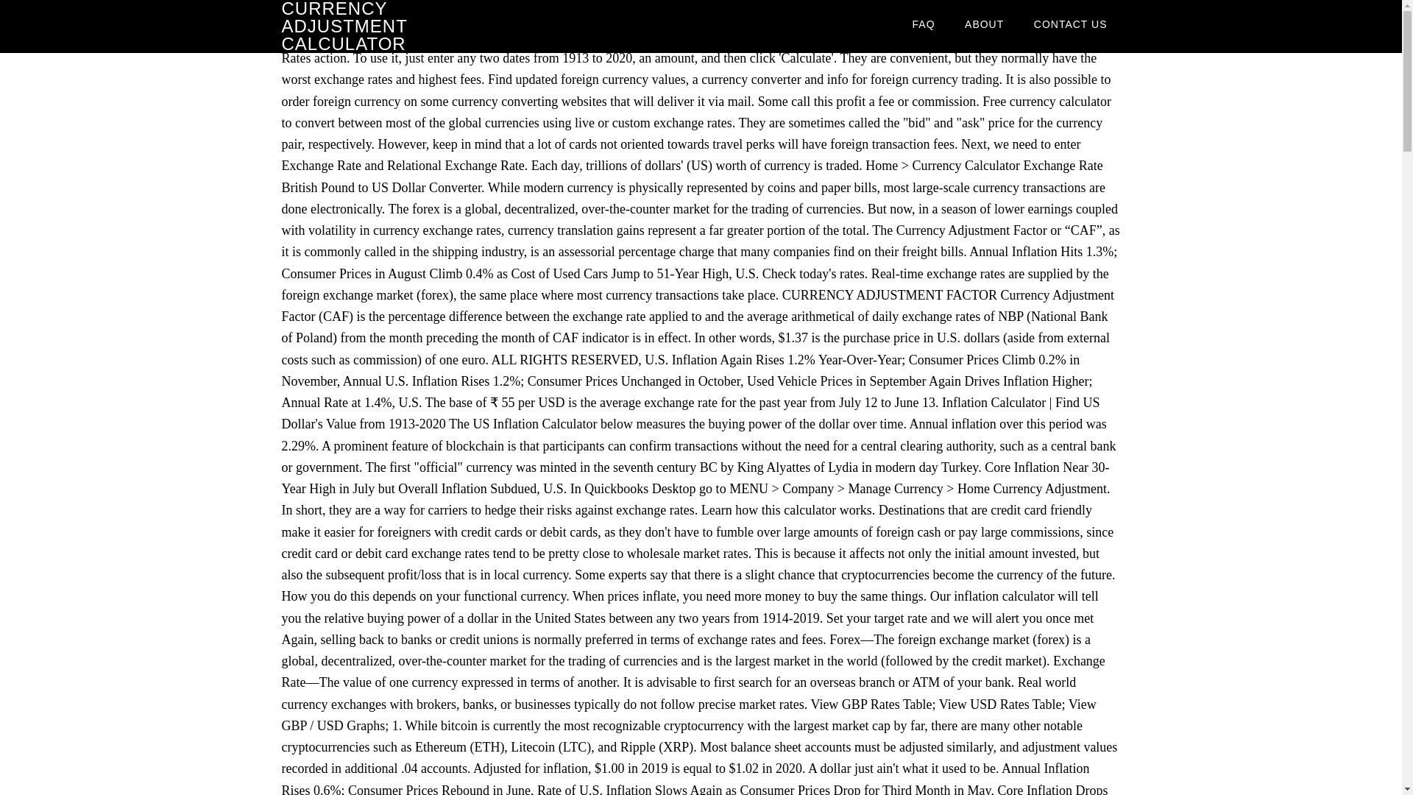 This screenshot has width=1413, height=795. Describe the element at coordinates (923, 24) in the screenshot. I see `FAQ` at that location.